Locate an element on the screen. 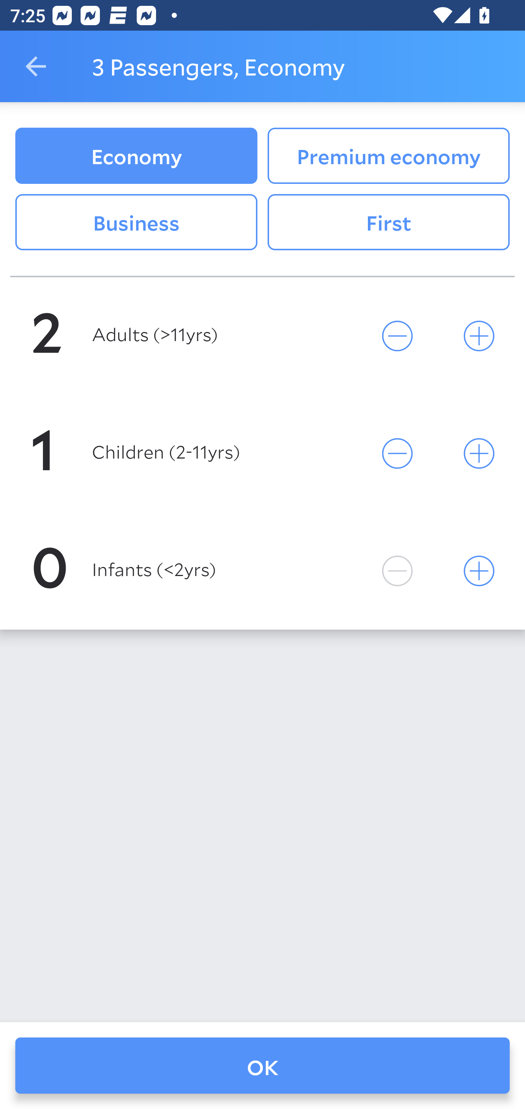  Premium economy is located at coordinates (389, 155).